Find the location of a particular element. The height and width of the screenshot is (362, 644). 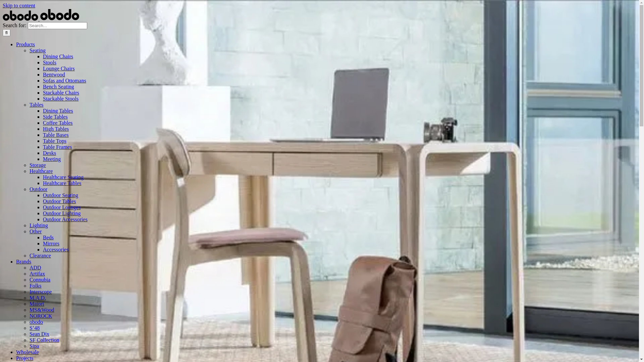

Lounge Chairs is located at coordinates (59, 68).